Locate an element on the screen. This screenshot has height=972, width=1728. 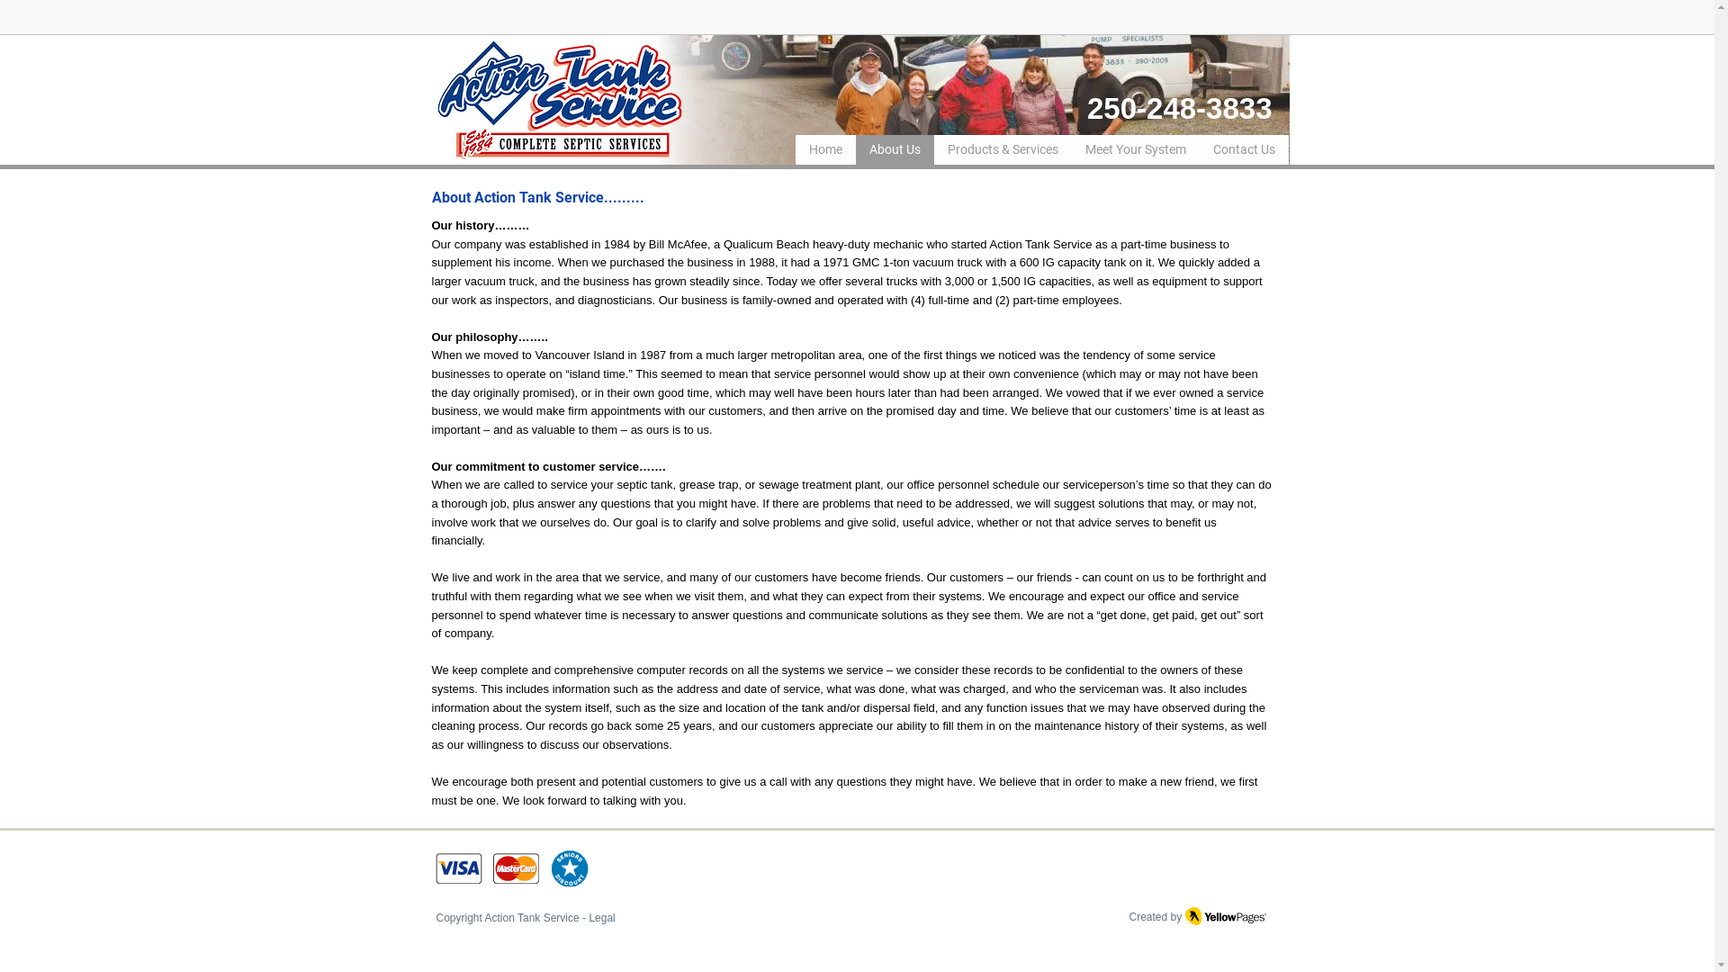
Embedded Content is located at coordinates (1262, 23).